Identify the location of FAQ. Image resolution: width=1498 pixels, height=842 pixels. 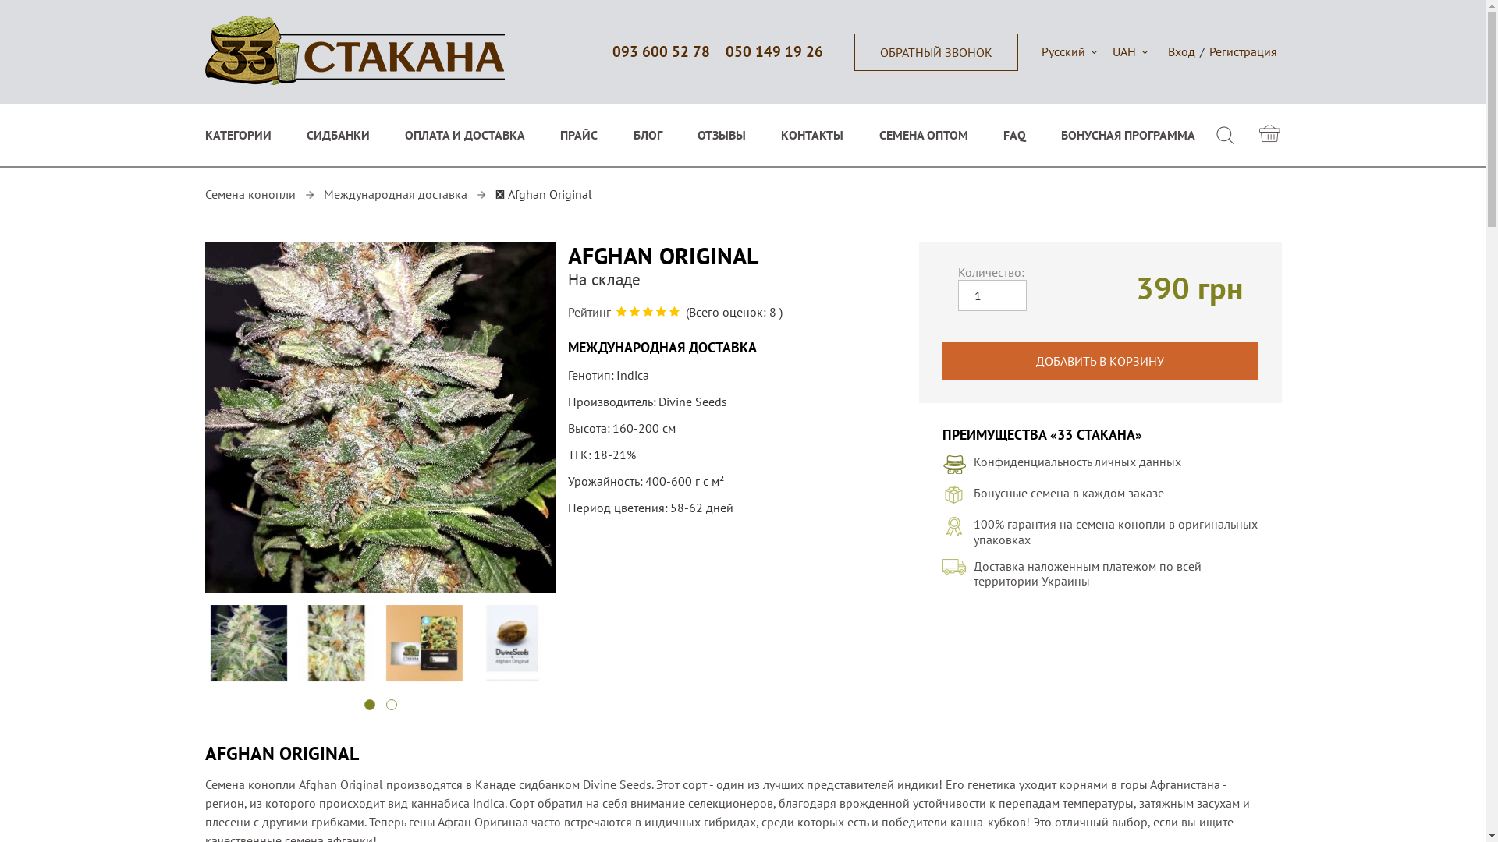
(1014, 135).